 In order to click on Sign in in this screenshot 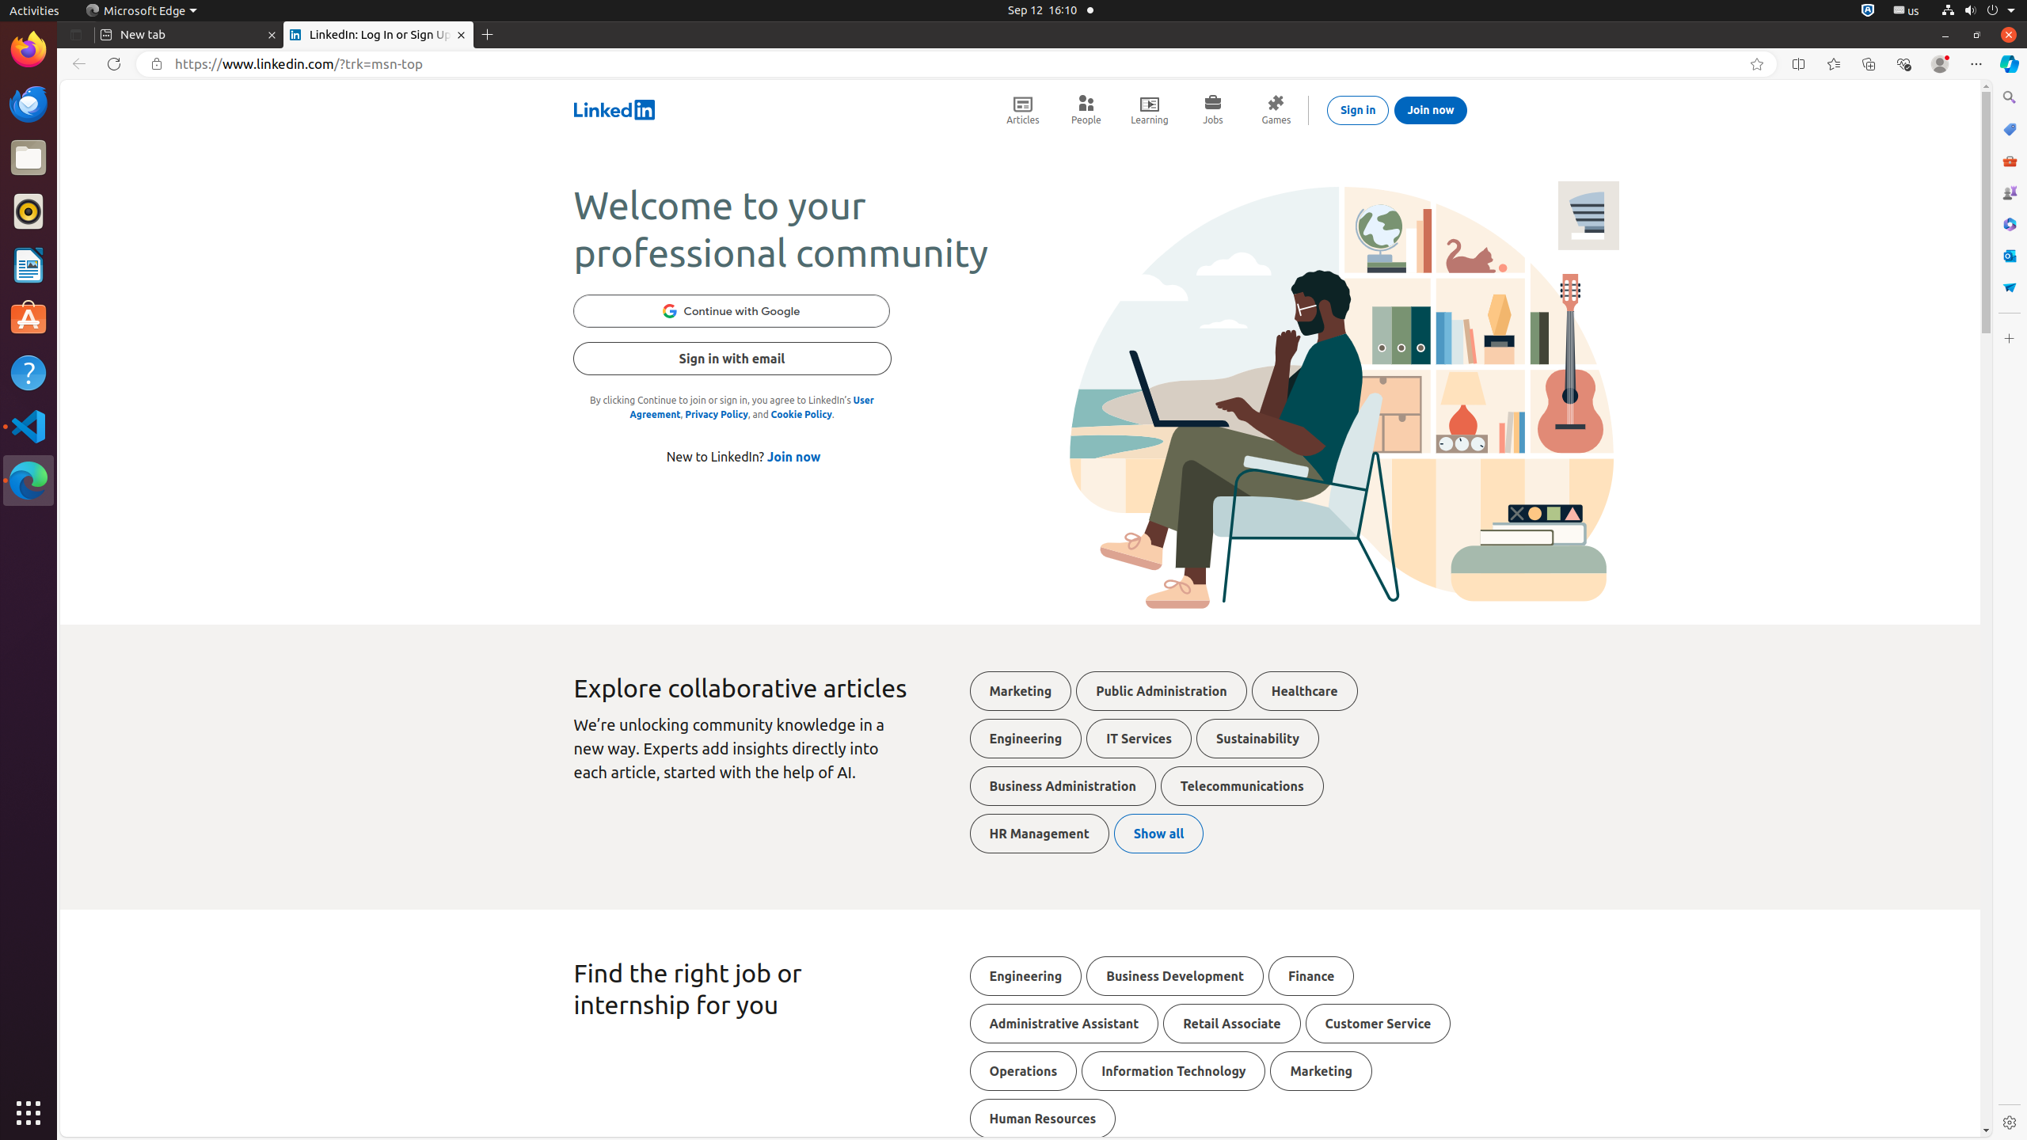, I will do `click(1358, 110)`.